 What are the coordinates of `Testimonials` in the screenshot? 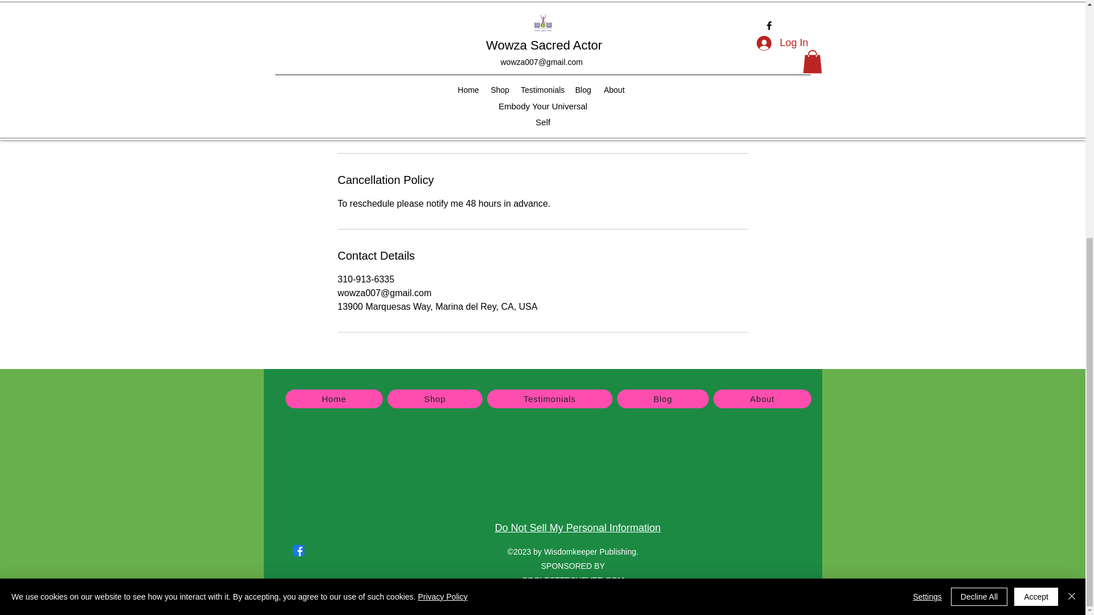 It's located at (549, 399).